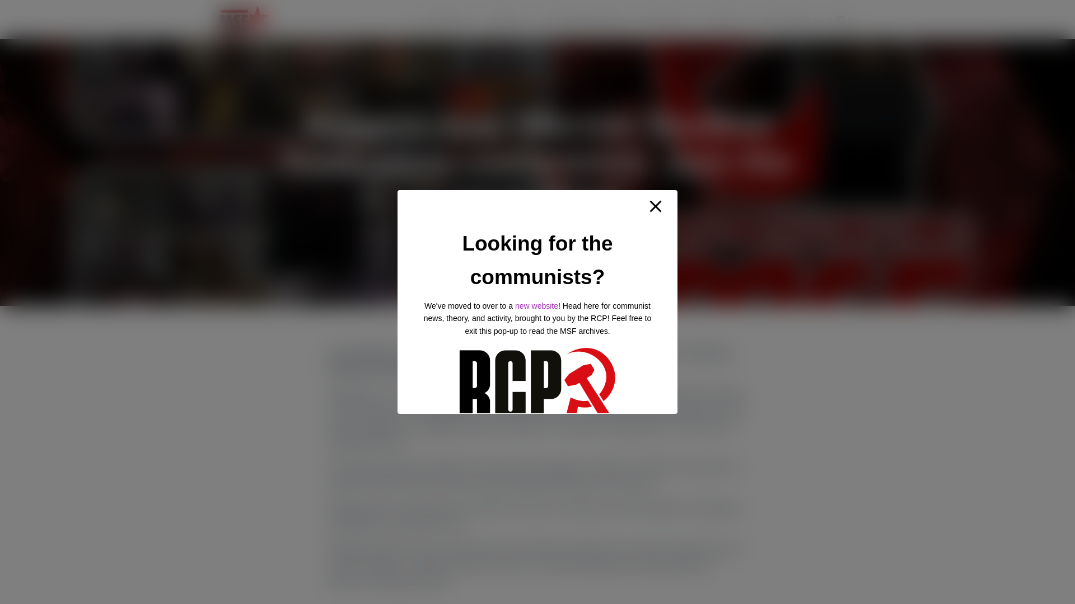 The image size is (1075, 604). Describe the element at coordinates (507, 19) in the screenshot. I see `ARTICLES` at that location.